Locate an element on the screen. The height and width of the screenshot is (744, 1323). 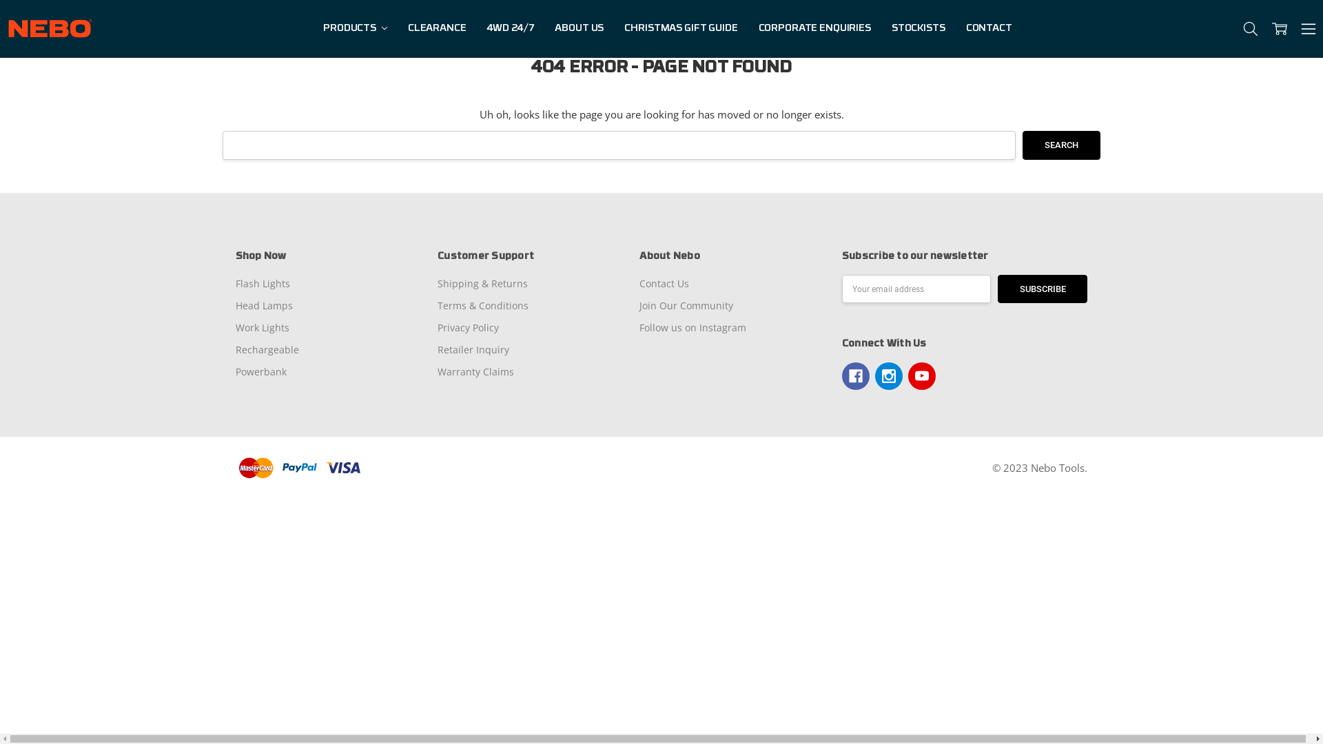
Head Lamps is located at coordinates (265, 306).